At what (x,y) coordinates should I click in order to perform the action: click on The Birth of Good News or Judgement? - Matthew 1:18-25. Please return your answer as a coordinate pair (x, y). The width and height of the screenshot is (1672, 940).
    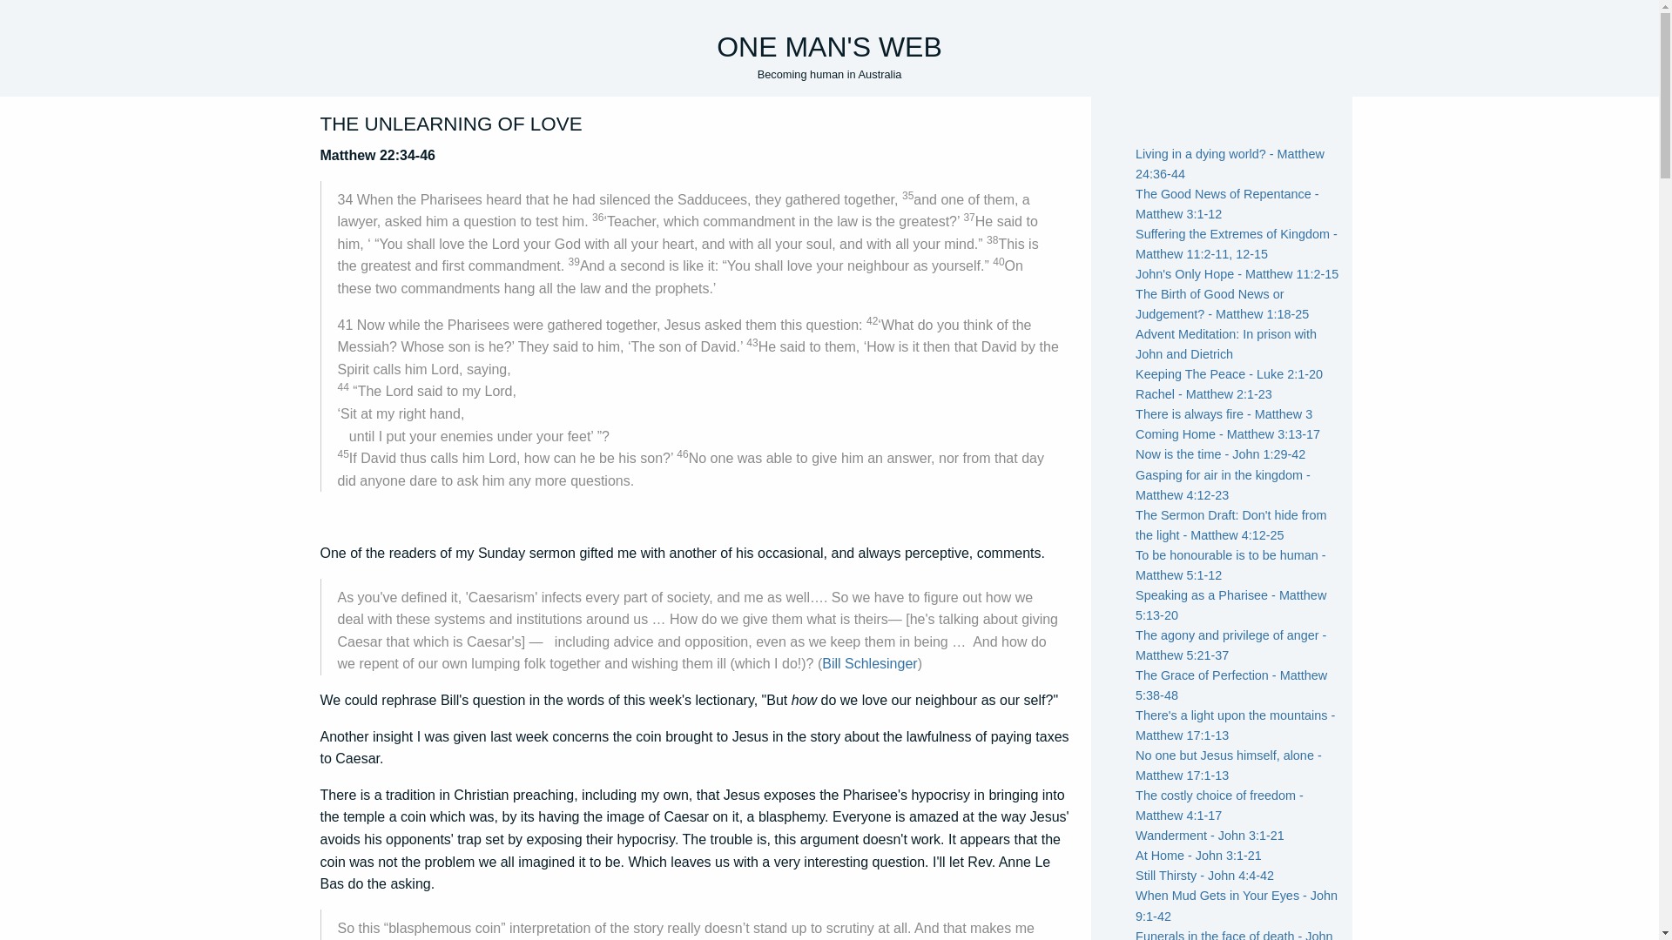
    Looking at the image, I should click on (1222, 305).